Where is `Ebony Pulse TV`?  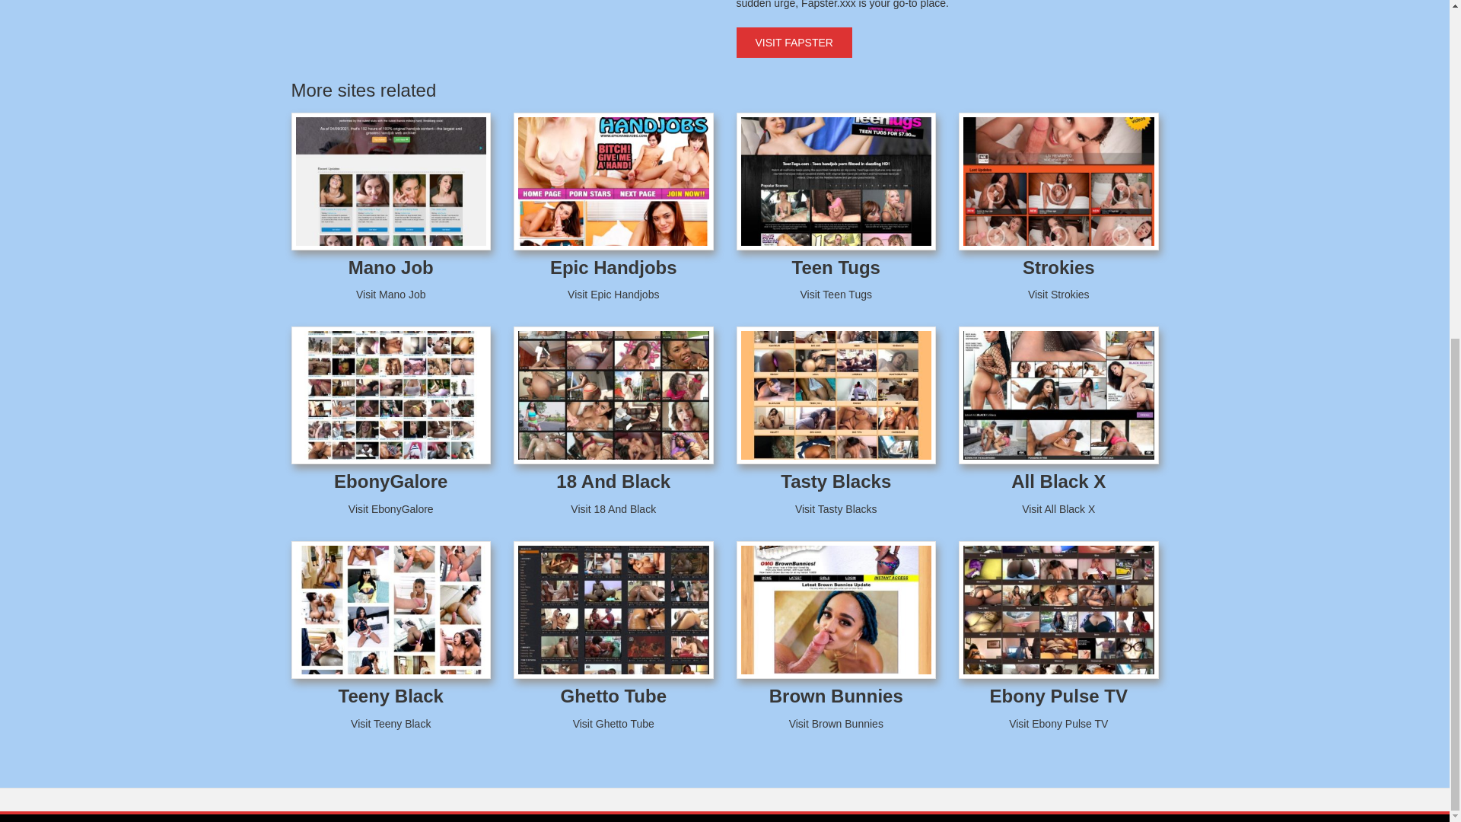
Ebony Pulse TV is located at coordinates (1059, 696).